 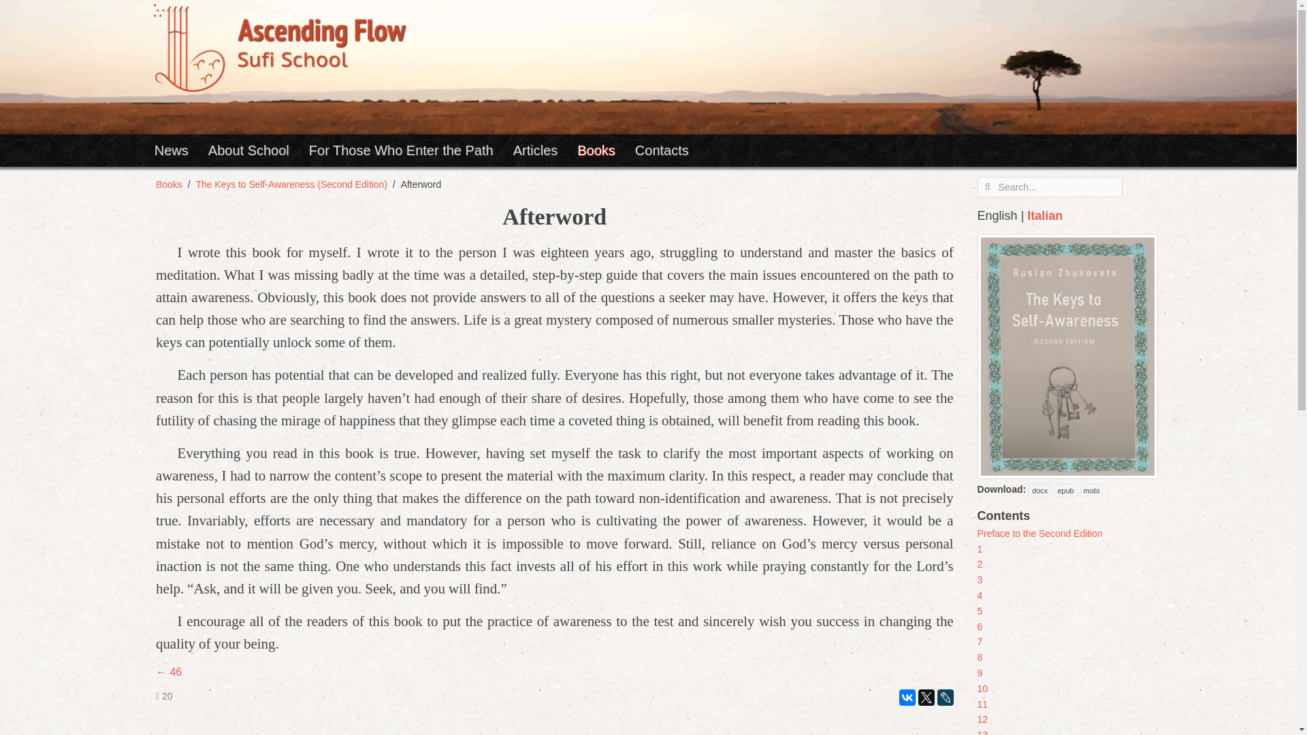 I want to click on About School, so click(x=259, y=150).